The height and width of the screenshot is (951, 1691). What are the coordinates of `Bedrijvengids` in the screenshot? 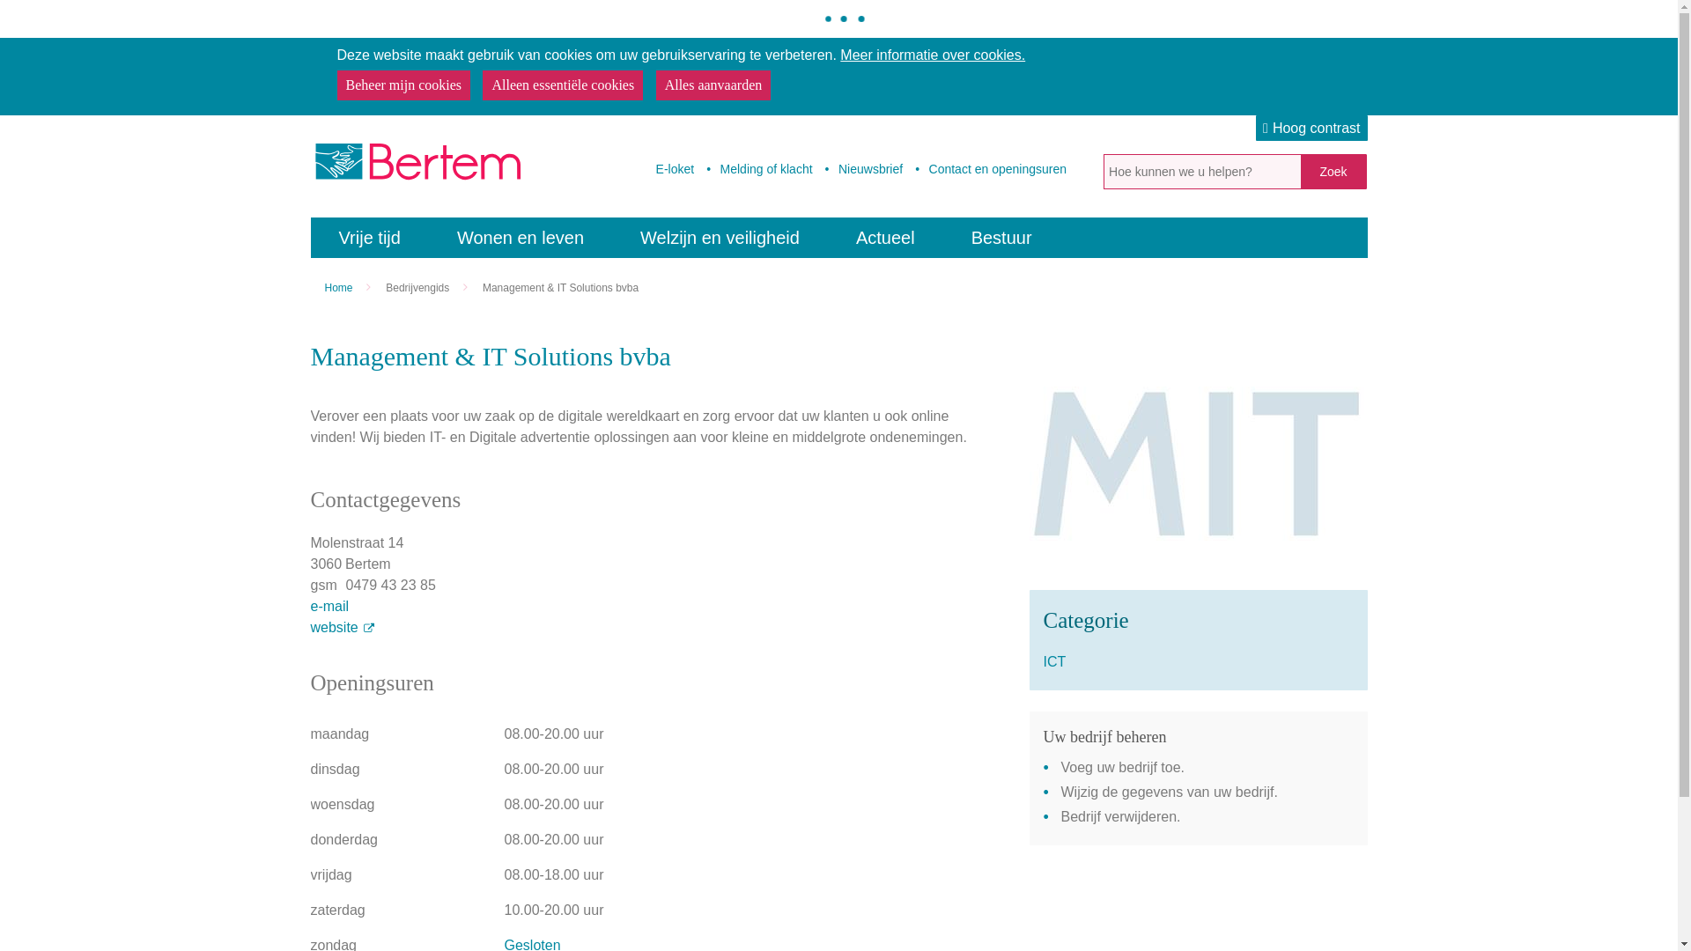 It's located at (423, 288).